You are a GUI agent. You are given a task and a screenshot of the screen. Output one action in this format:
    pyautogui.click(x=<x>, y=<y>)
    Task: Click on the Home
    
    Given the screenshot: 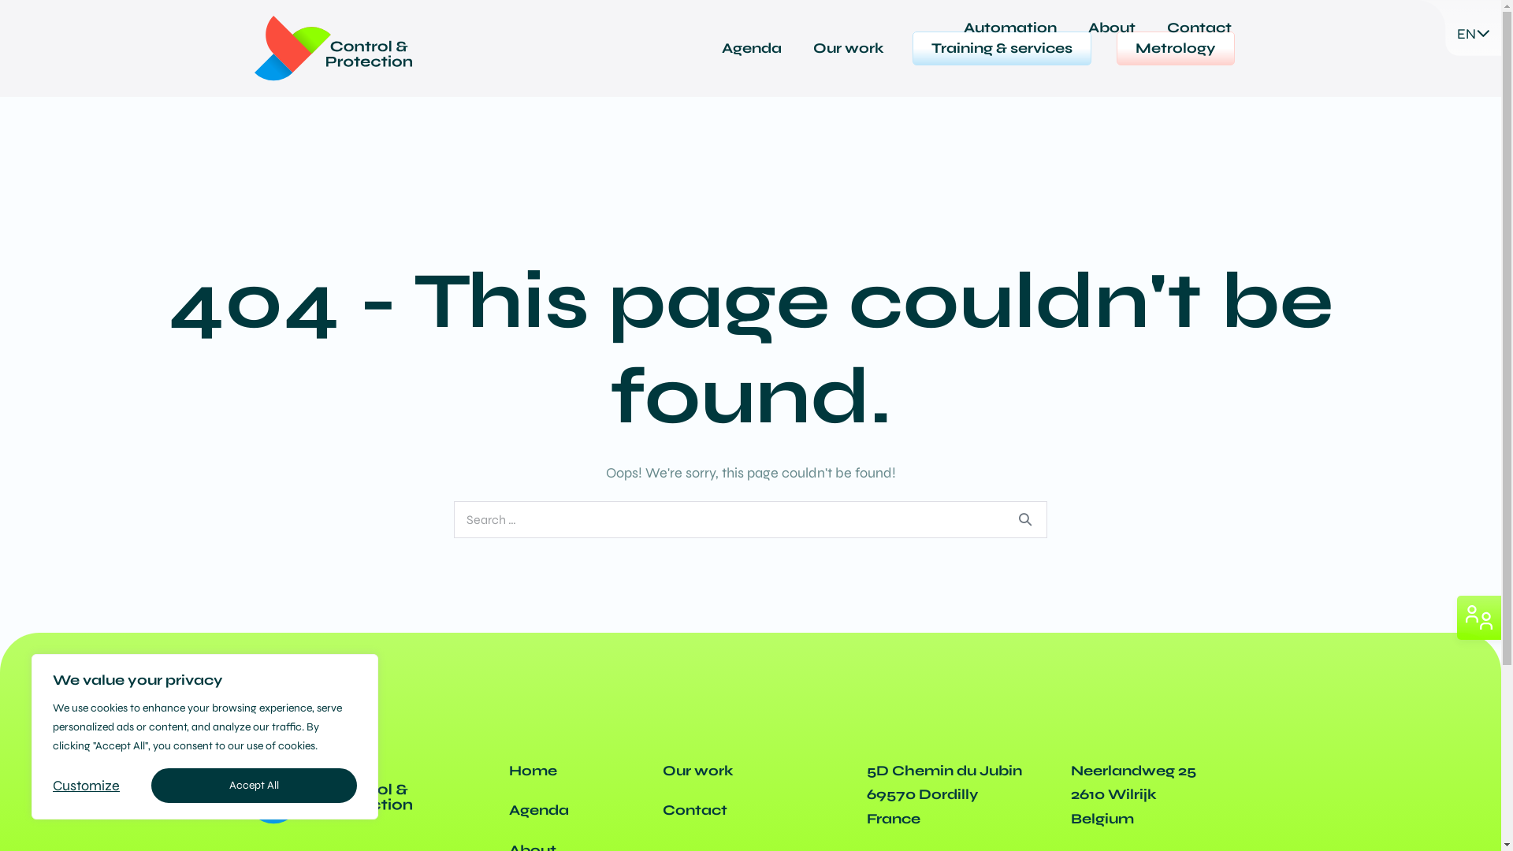 What is the action you would take?
    pyautogui.click(x=533, y=771)
    